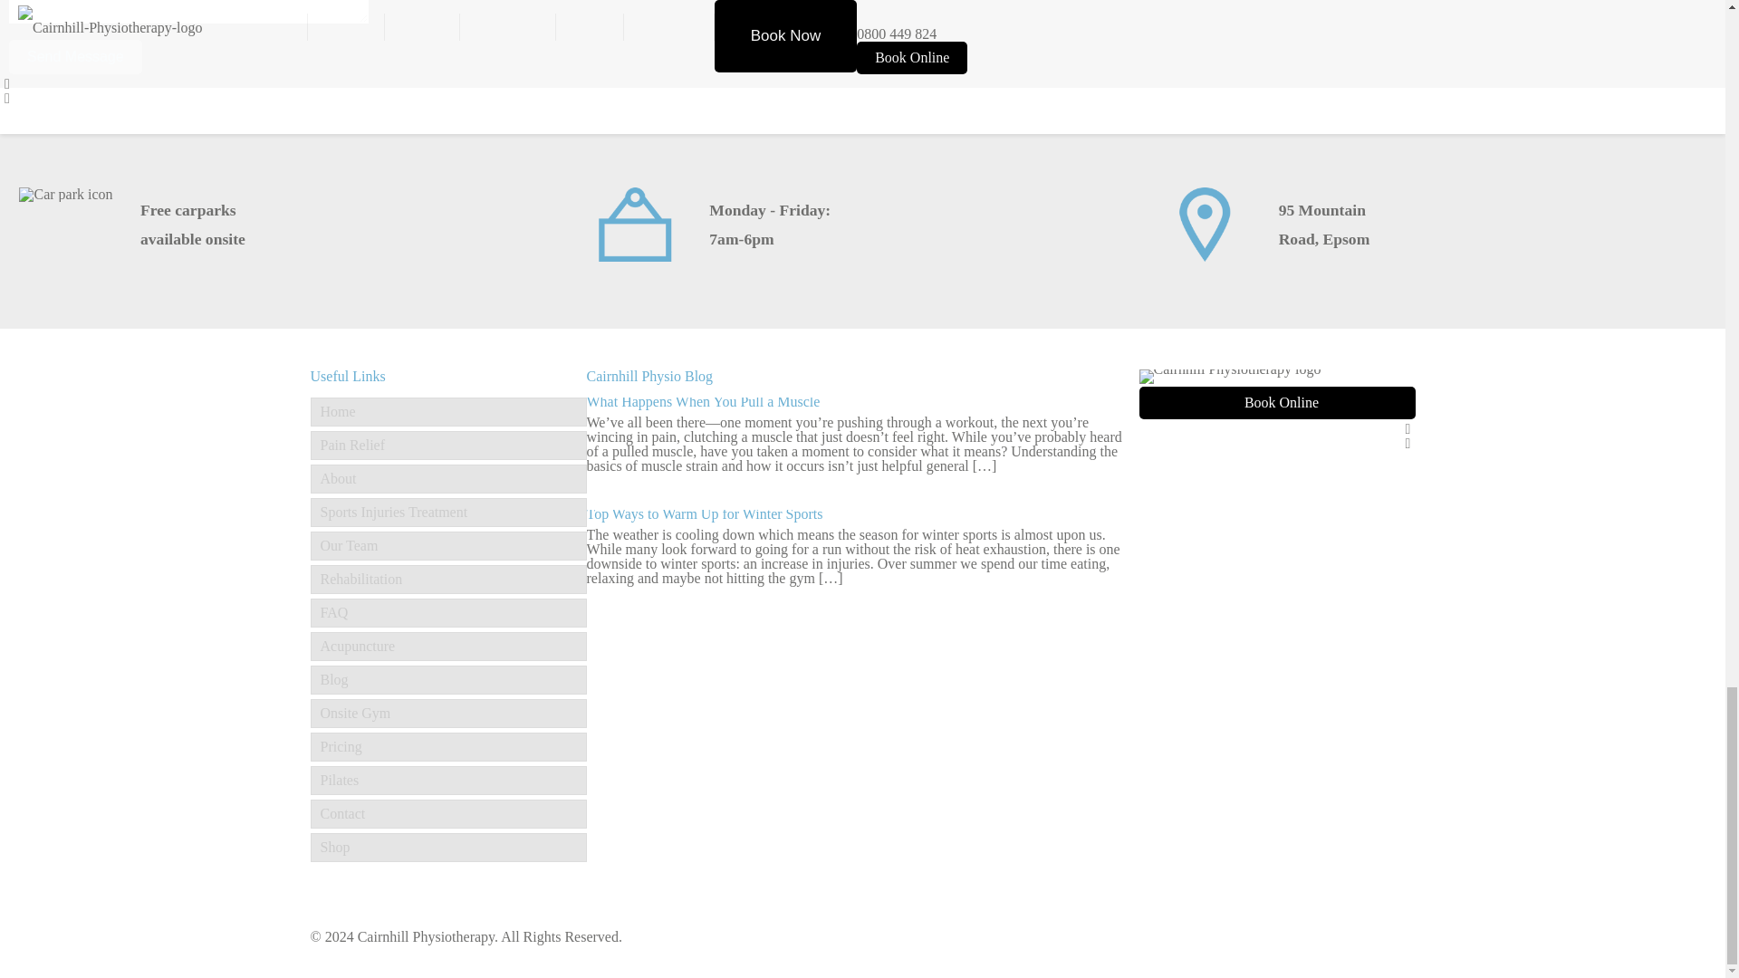 The width and height of the screenshot is (1739, 978). Describe the element at coordinates (447, 513) in the screenshot. I see `Sports Injuries Treatment` at that location.